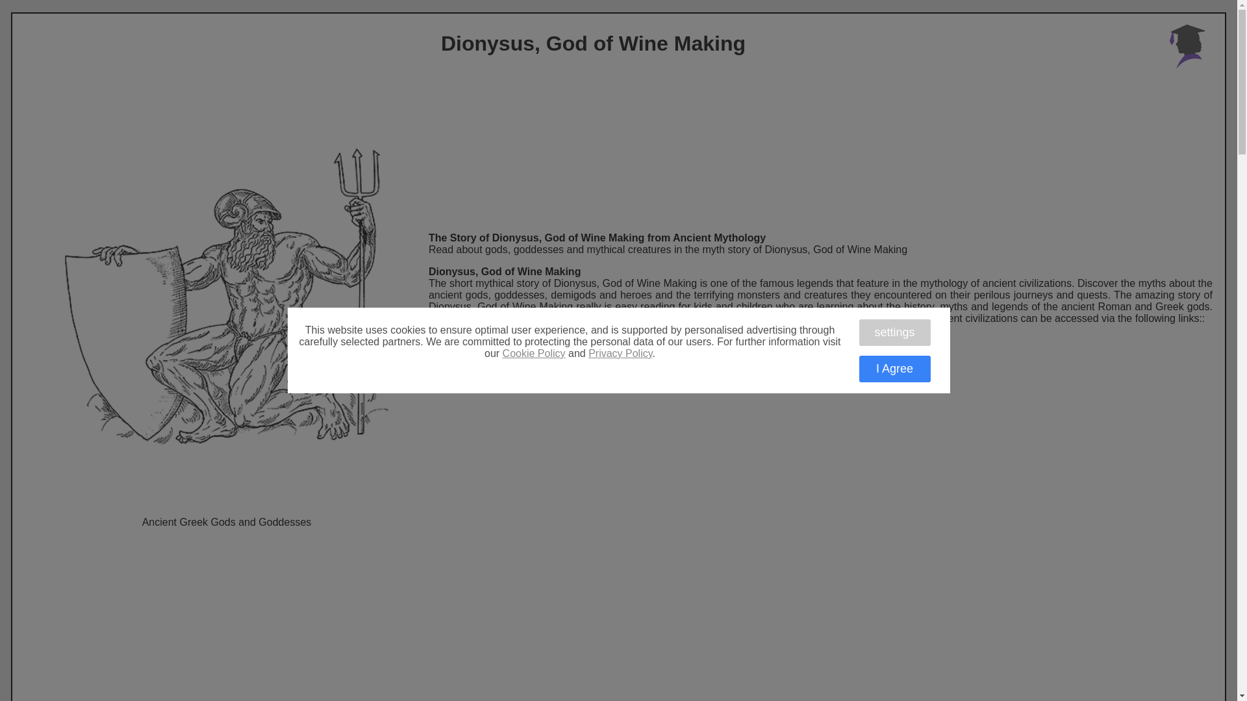 The height and width of the screenshot is (701, 1247). Describe the element at coordinates (820, 384) in the screenshot. I see `Dionysus` at that location.